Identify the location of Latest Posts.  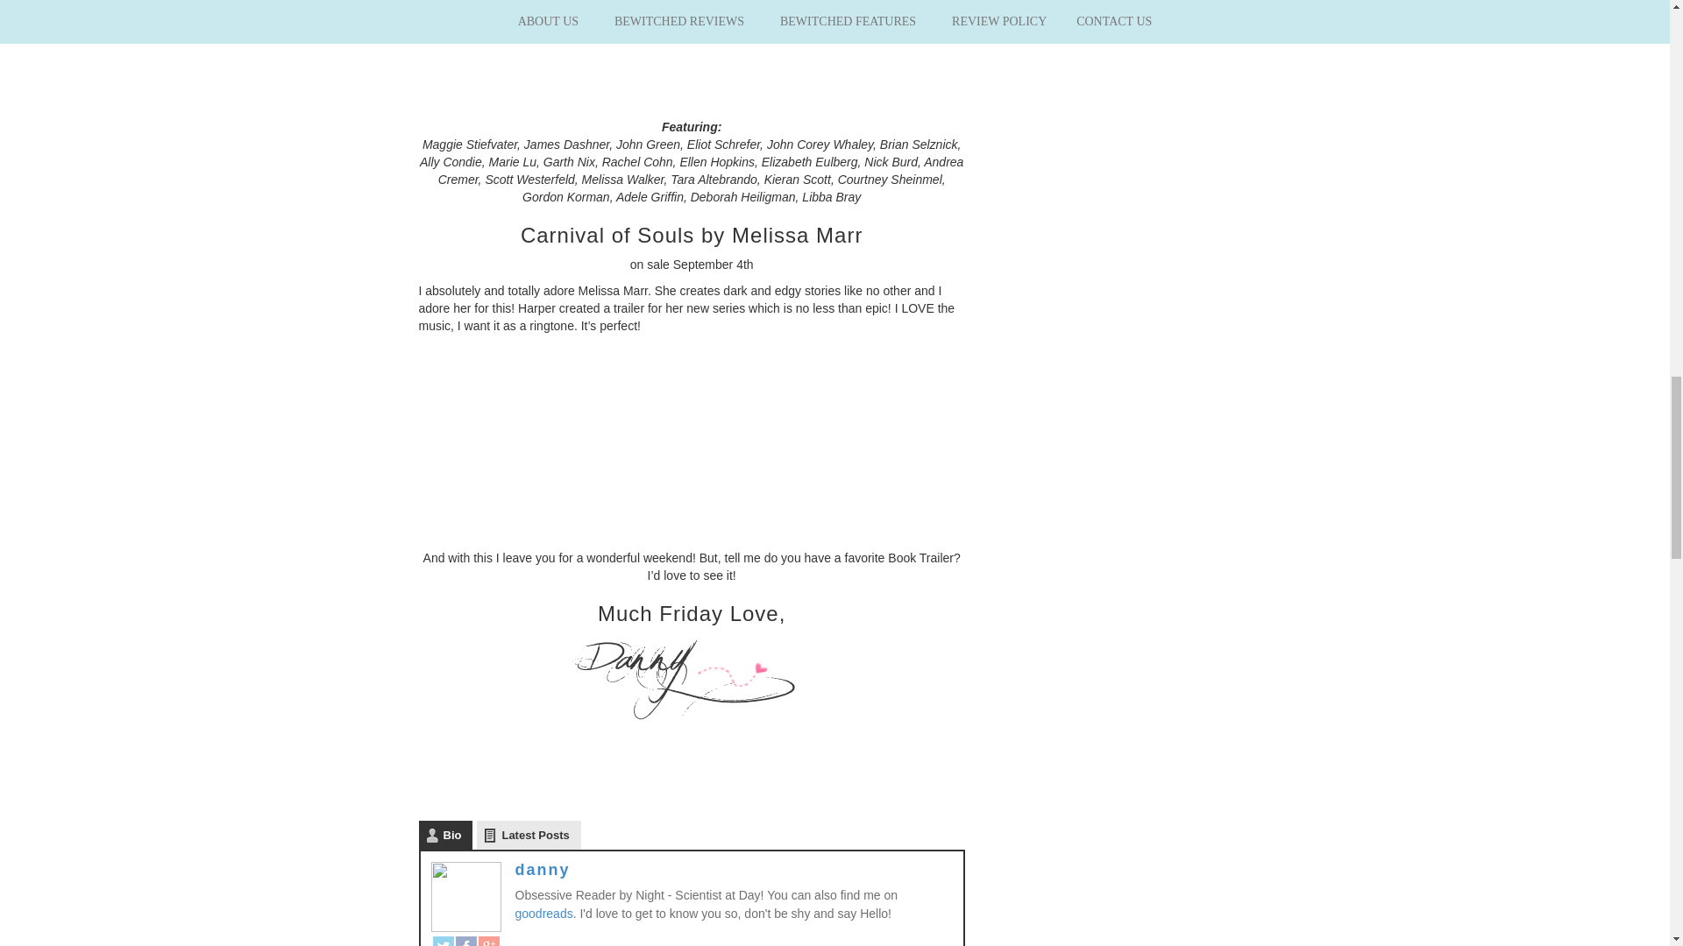
(528, 835).